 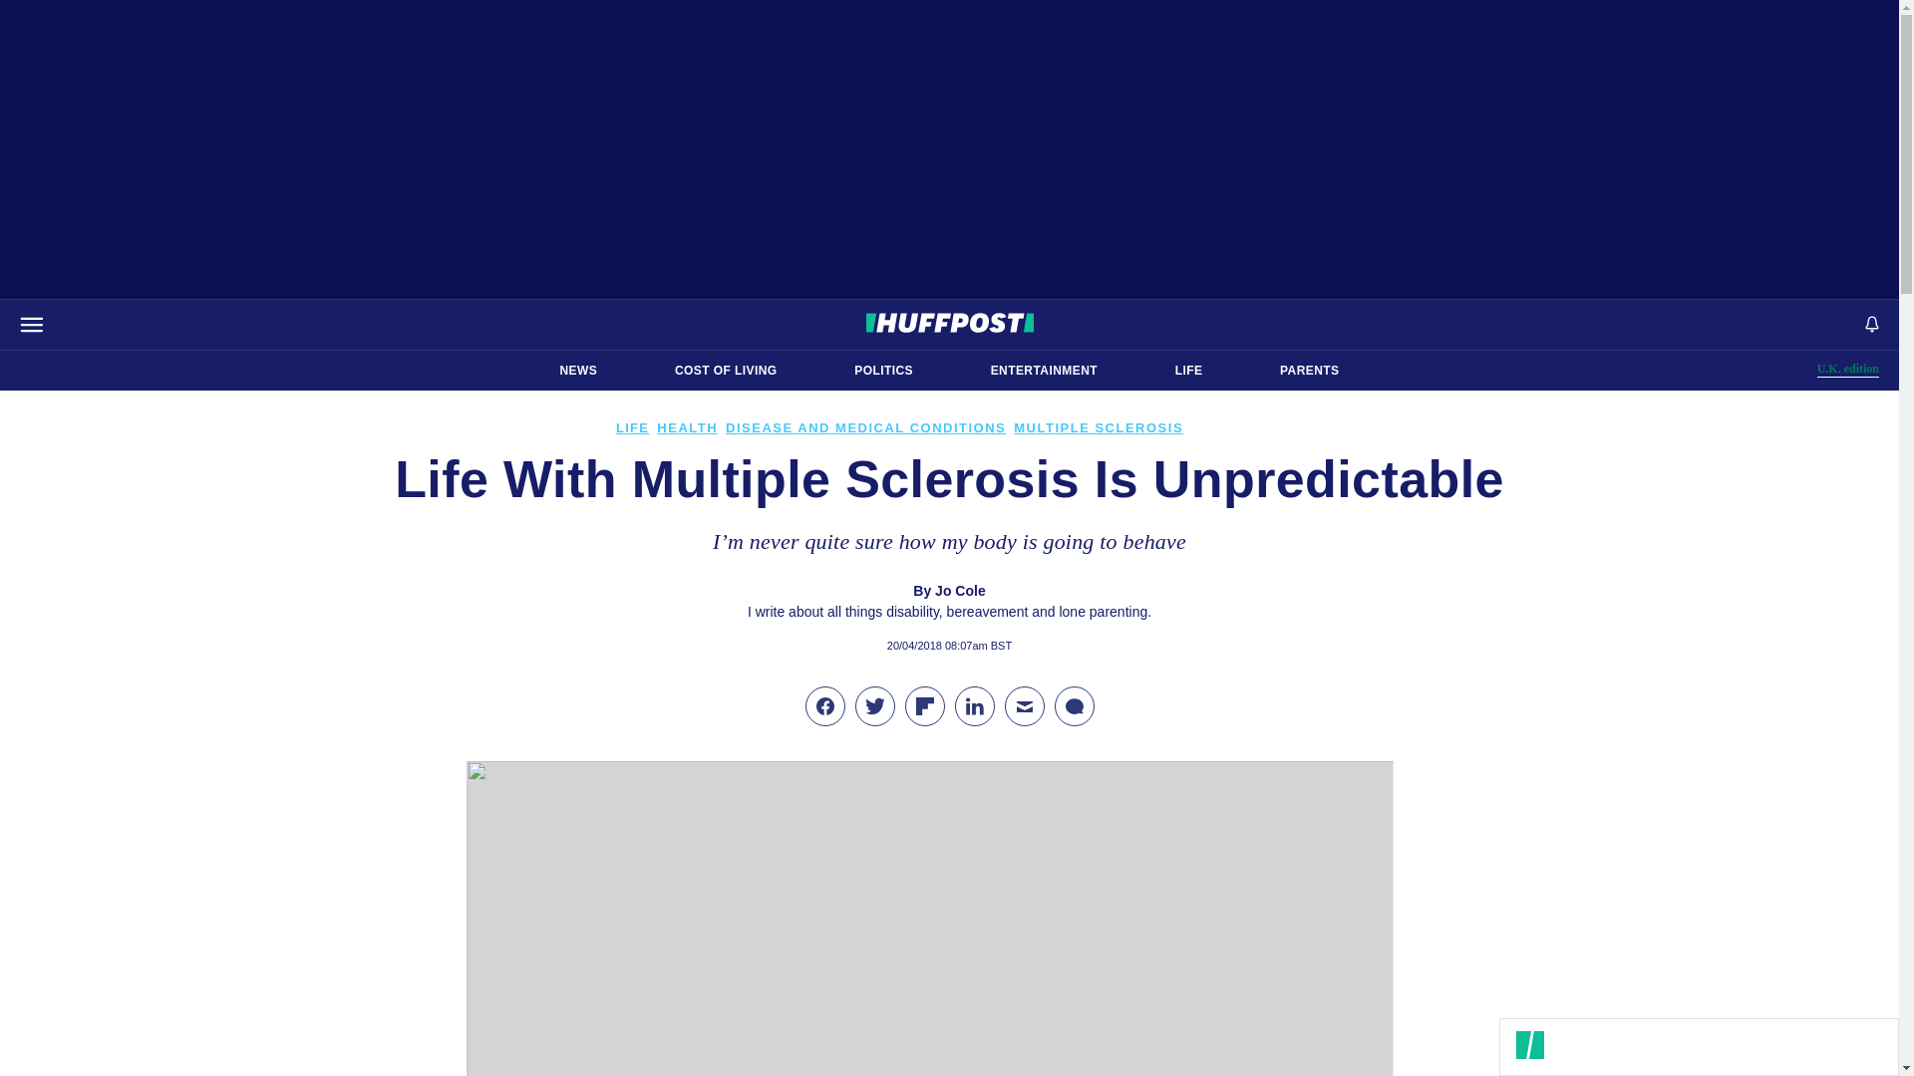 What do you see at coordinates (726, 371) in the screenshot?
I see `COST OF LIVING` at bounding box center [726, 371].